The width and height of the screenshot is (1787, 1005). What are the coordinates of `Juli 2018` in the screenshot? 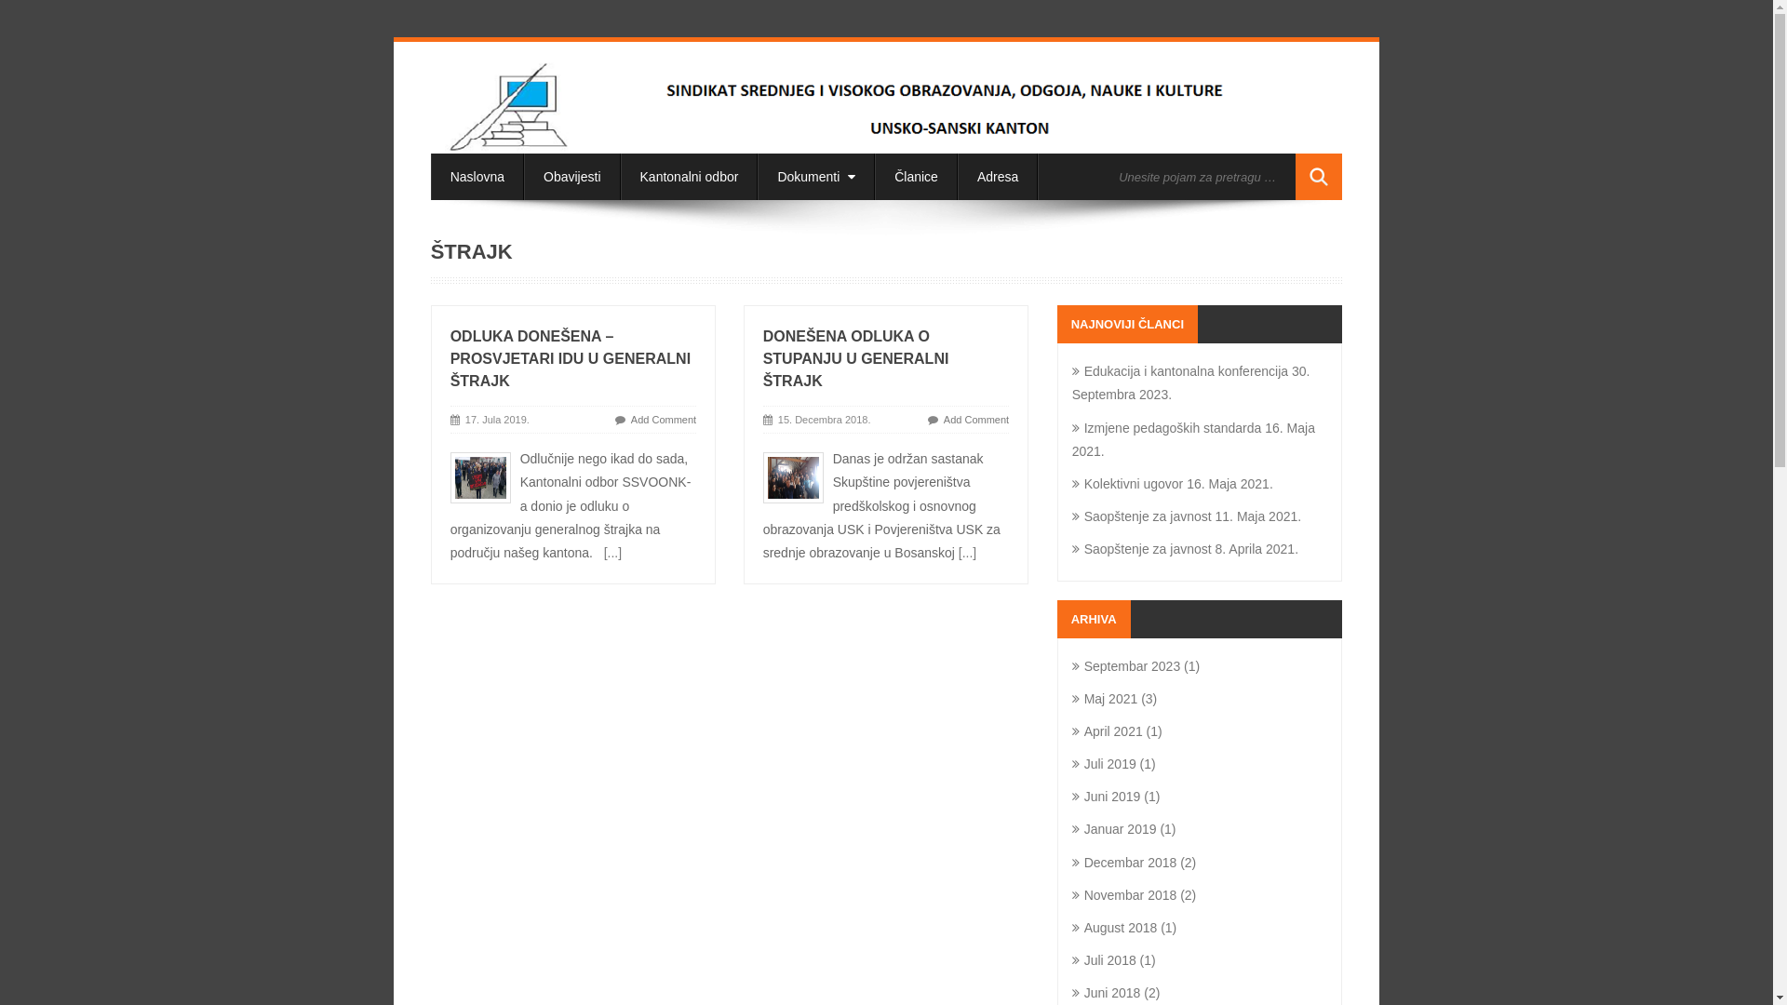 It's located at (1104, 960).